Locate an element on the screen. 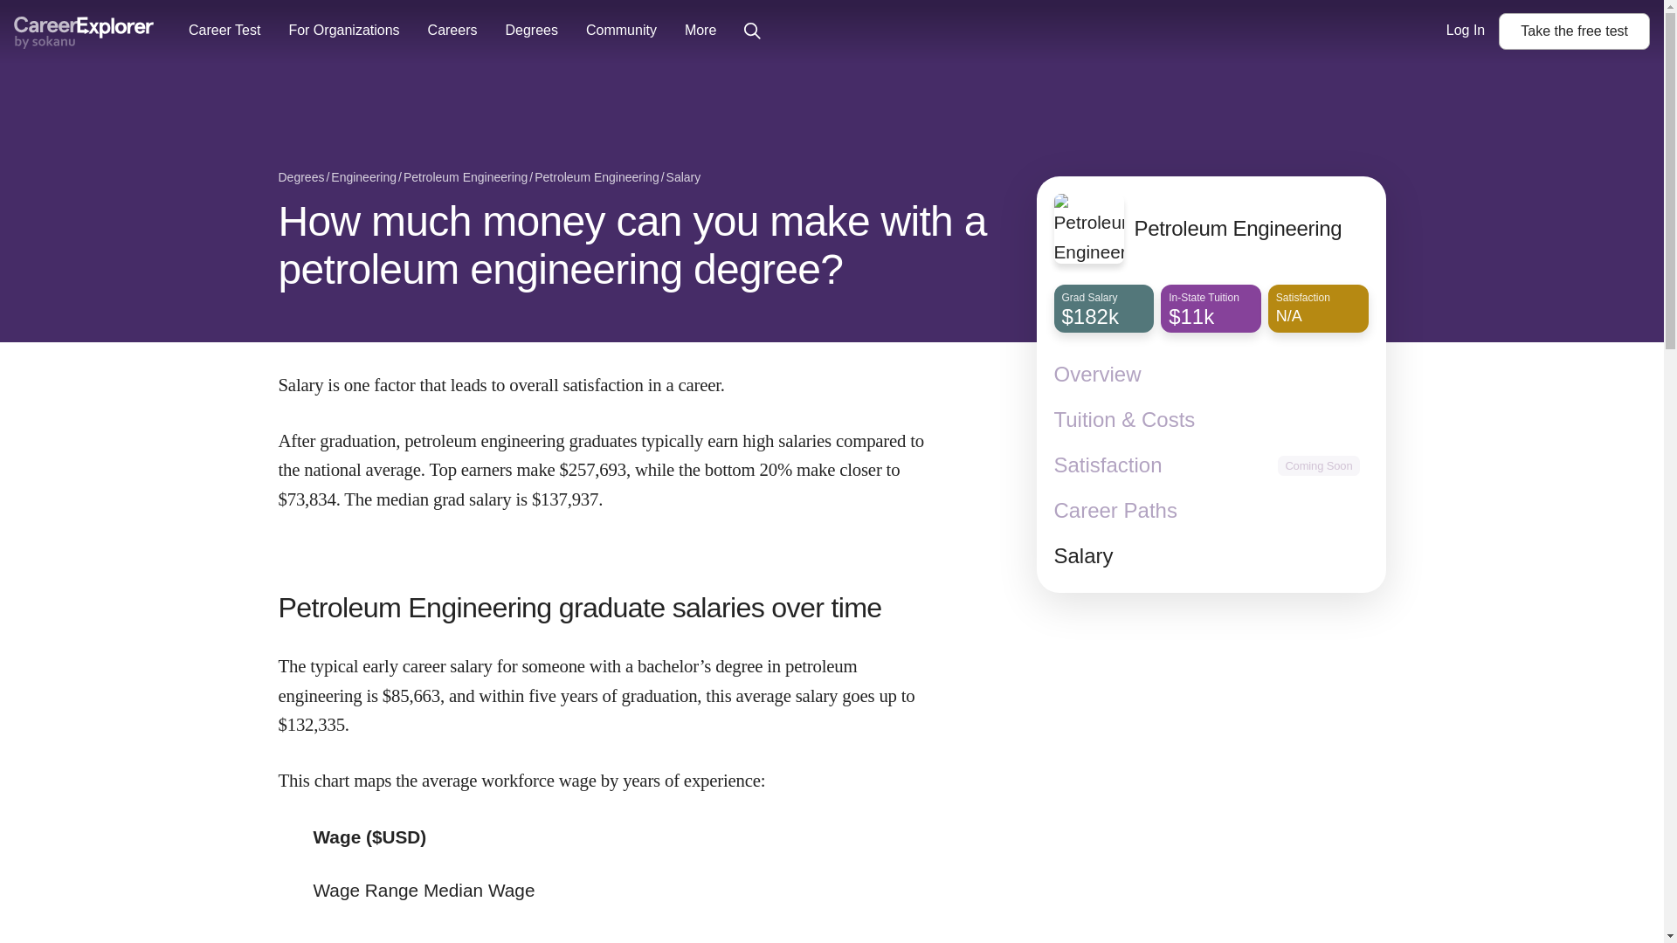 The width and height of the screenshot is (1677, 943). Petroleum Engineering is located at coordinates (466, 178).